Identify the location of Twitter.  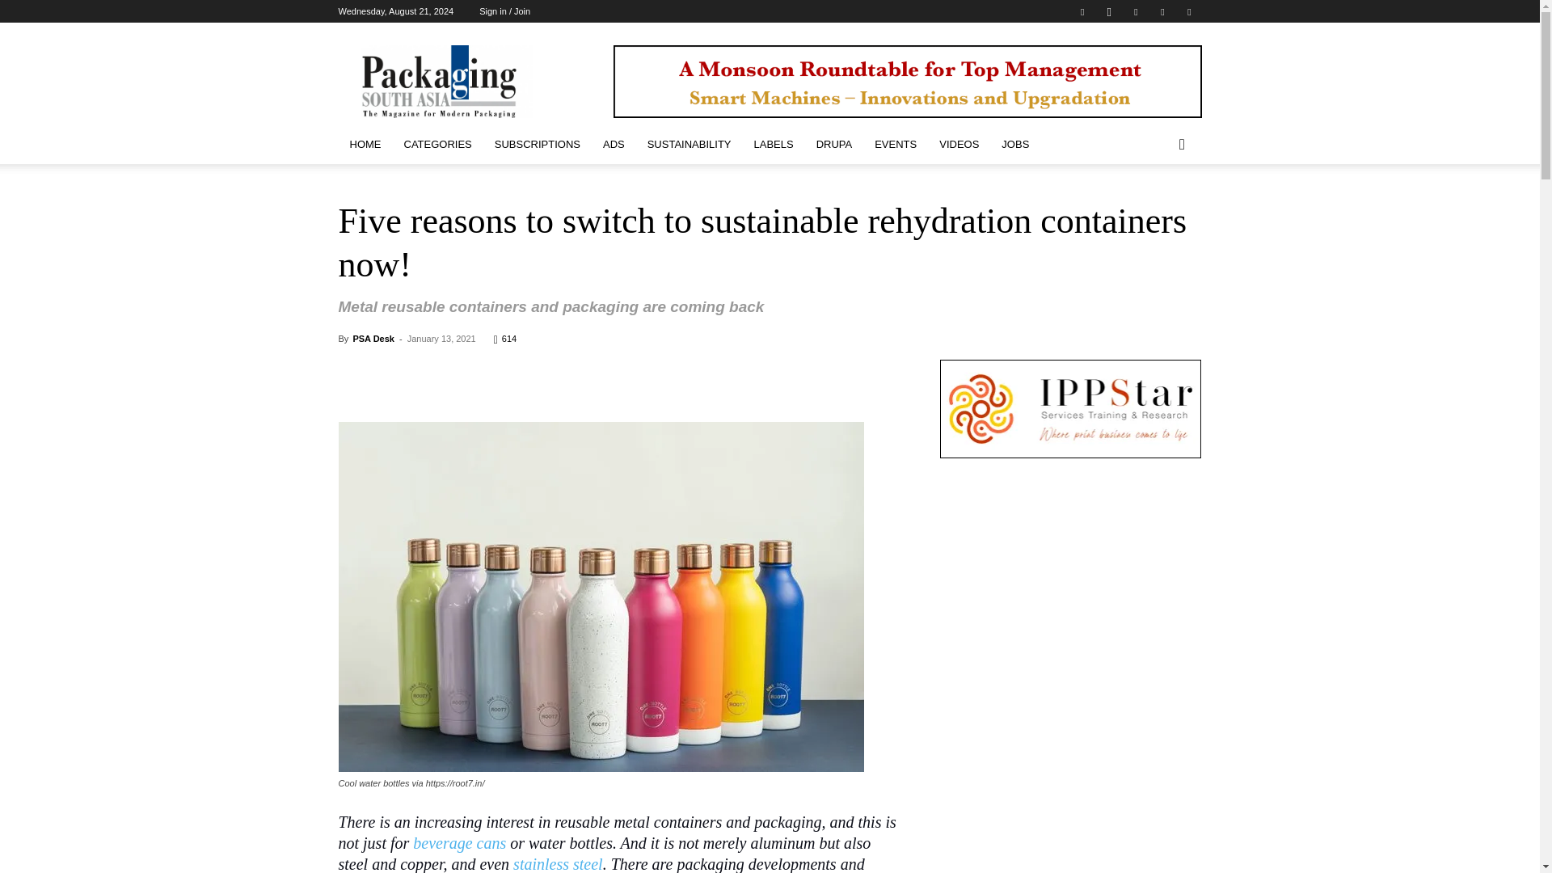
(1162, 11).